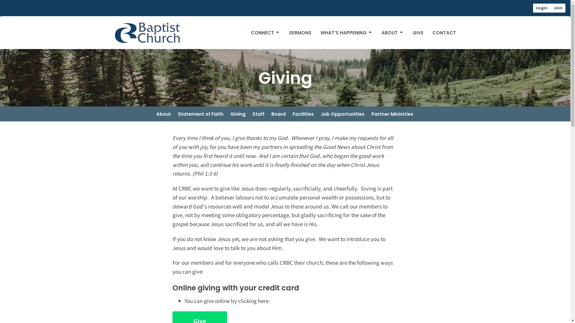  Describe the element at coordinates (346, 33) in the screenshot. I see `WHAT'S HAPPENING` at that location.